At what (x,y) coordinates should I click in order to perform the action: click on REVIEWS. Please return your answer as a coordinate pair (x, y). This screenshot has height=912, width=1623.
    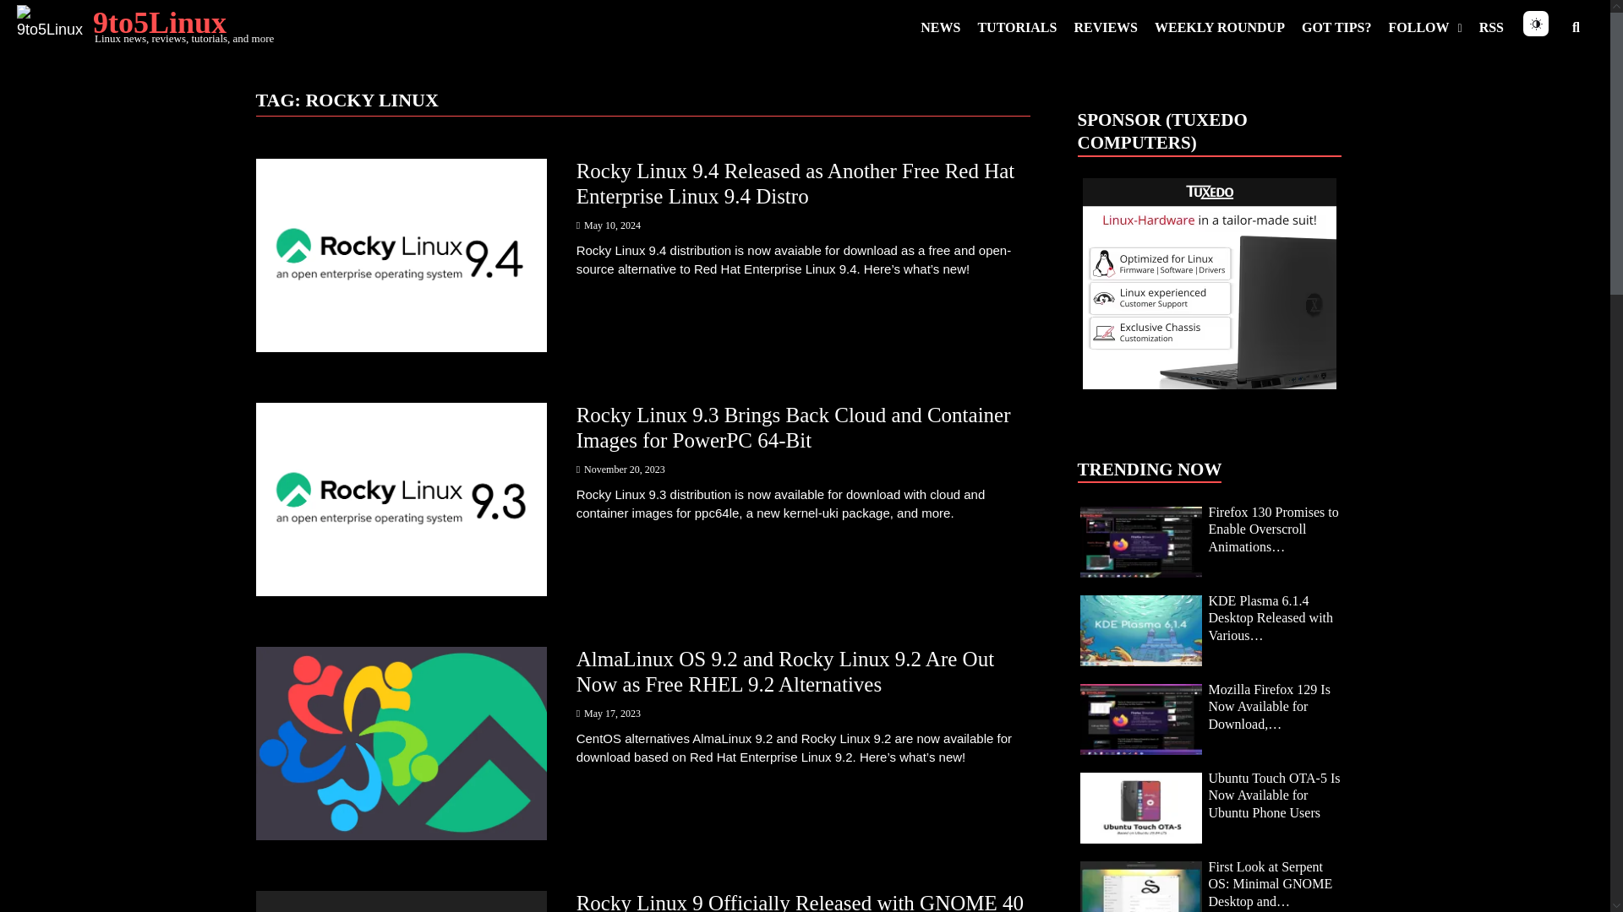
    Looking at the image, I should click on (1105, 27).